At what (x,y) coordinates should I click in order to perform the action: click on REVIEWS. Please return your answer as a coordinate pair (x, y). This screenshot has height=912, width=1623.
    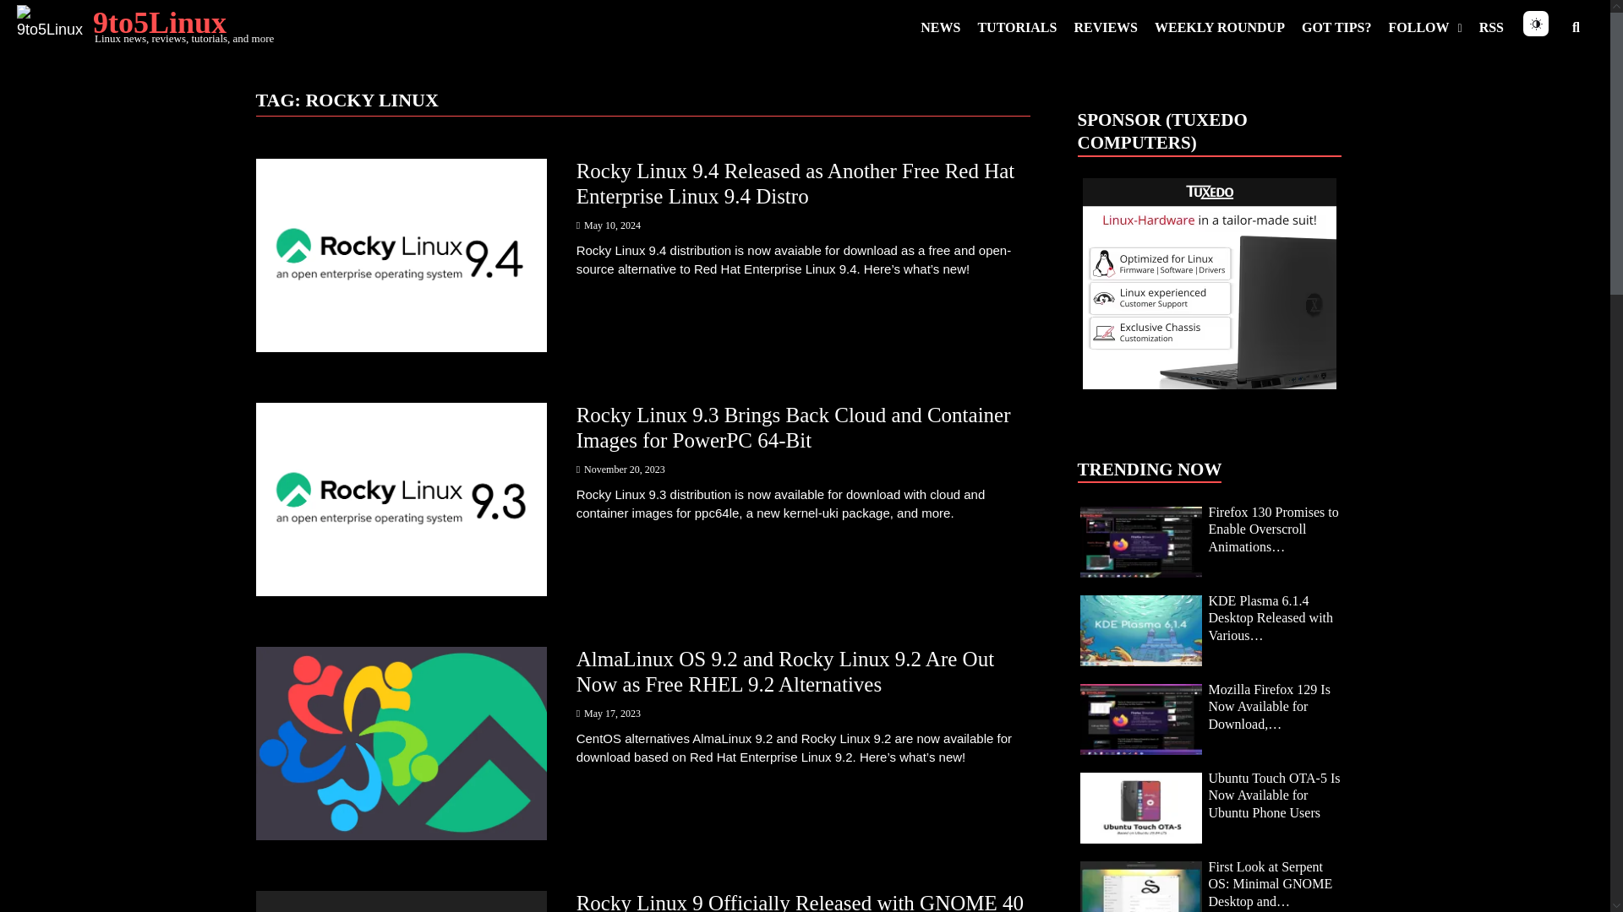
    Looking at the image, I should click on (1105, 27).